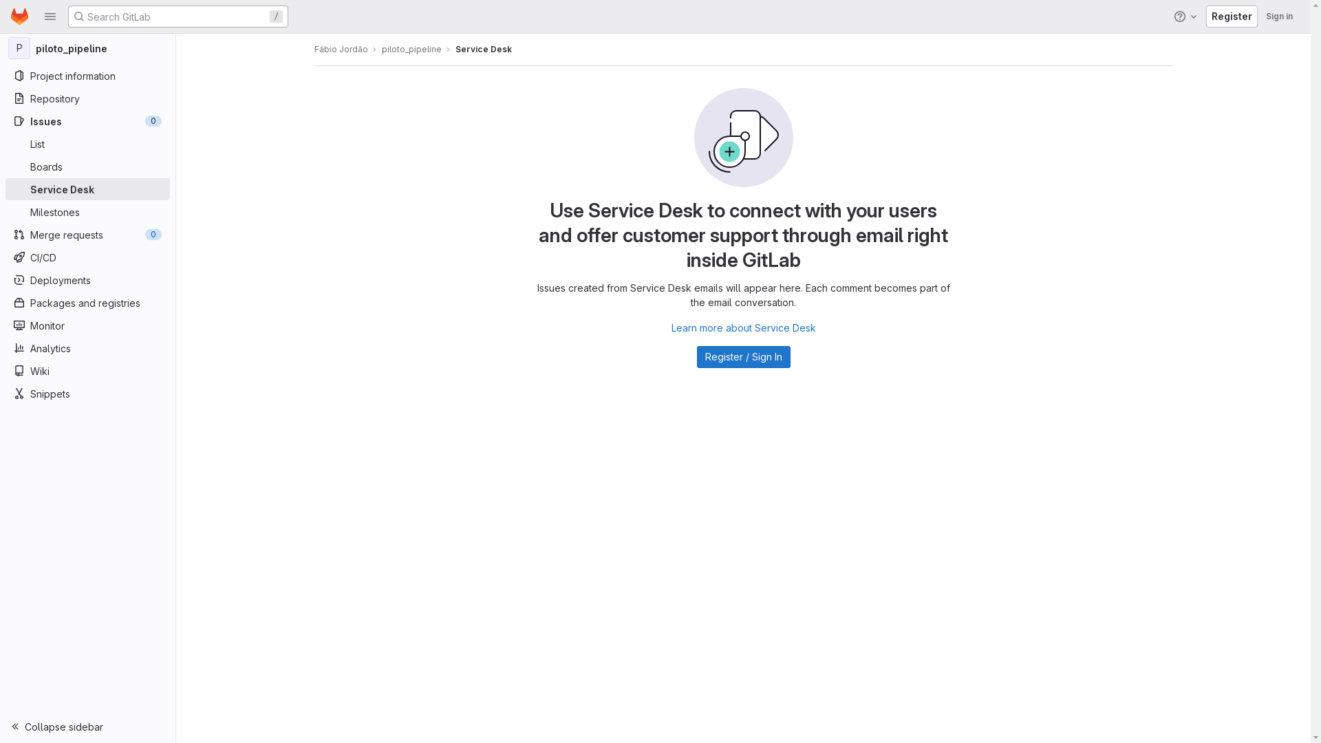 The image size is (1321, 743). What do you see at coordinates (87, 235) in the screenshot?
I see `Merge requests
0` at bounding box center [87, 235].